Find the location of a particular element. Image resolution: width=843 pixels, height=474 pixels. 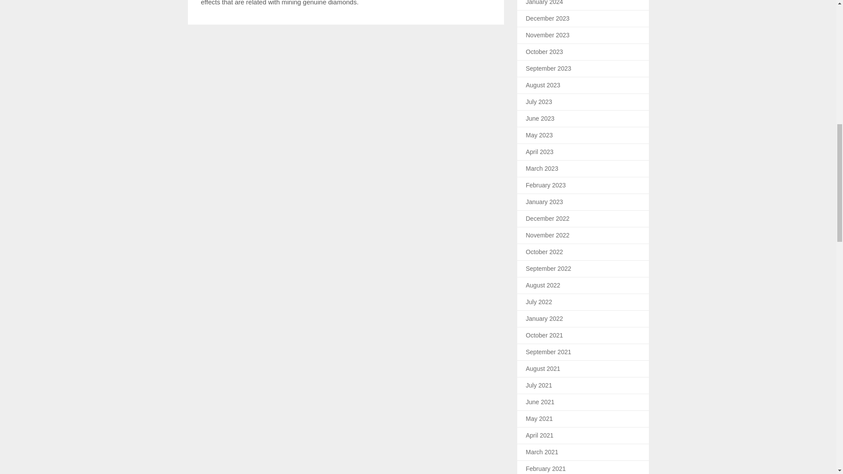

November 2023 is located at coordinates (548, 35).